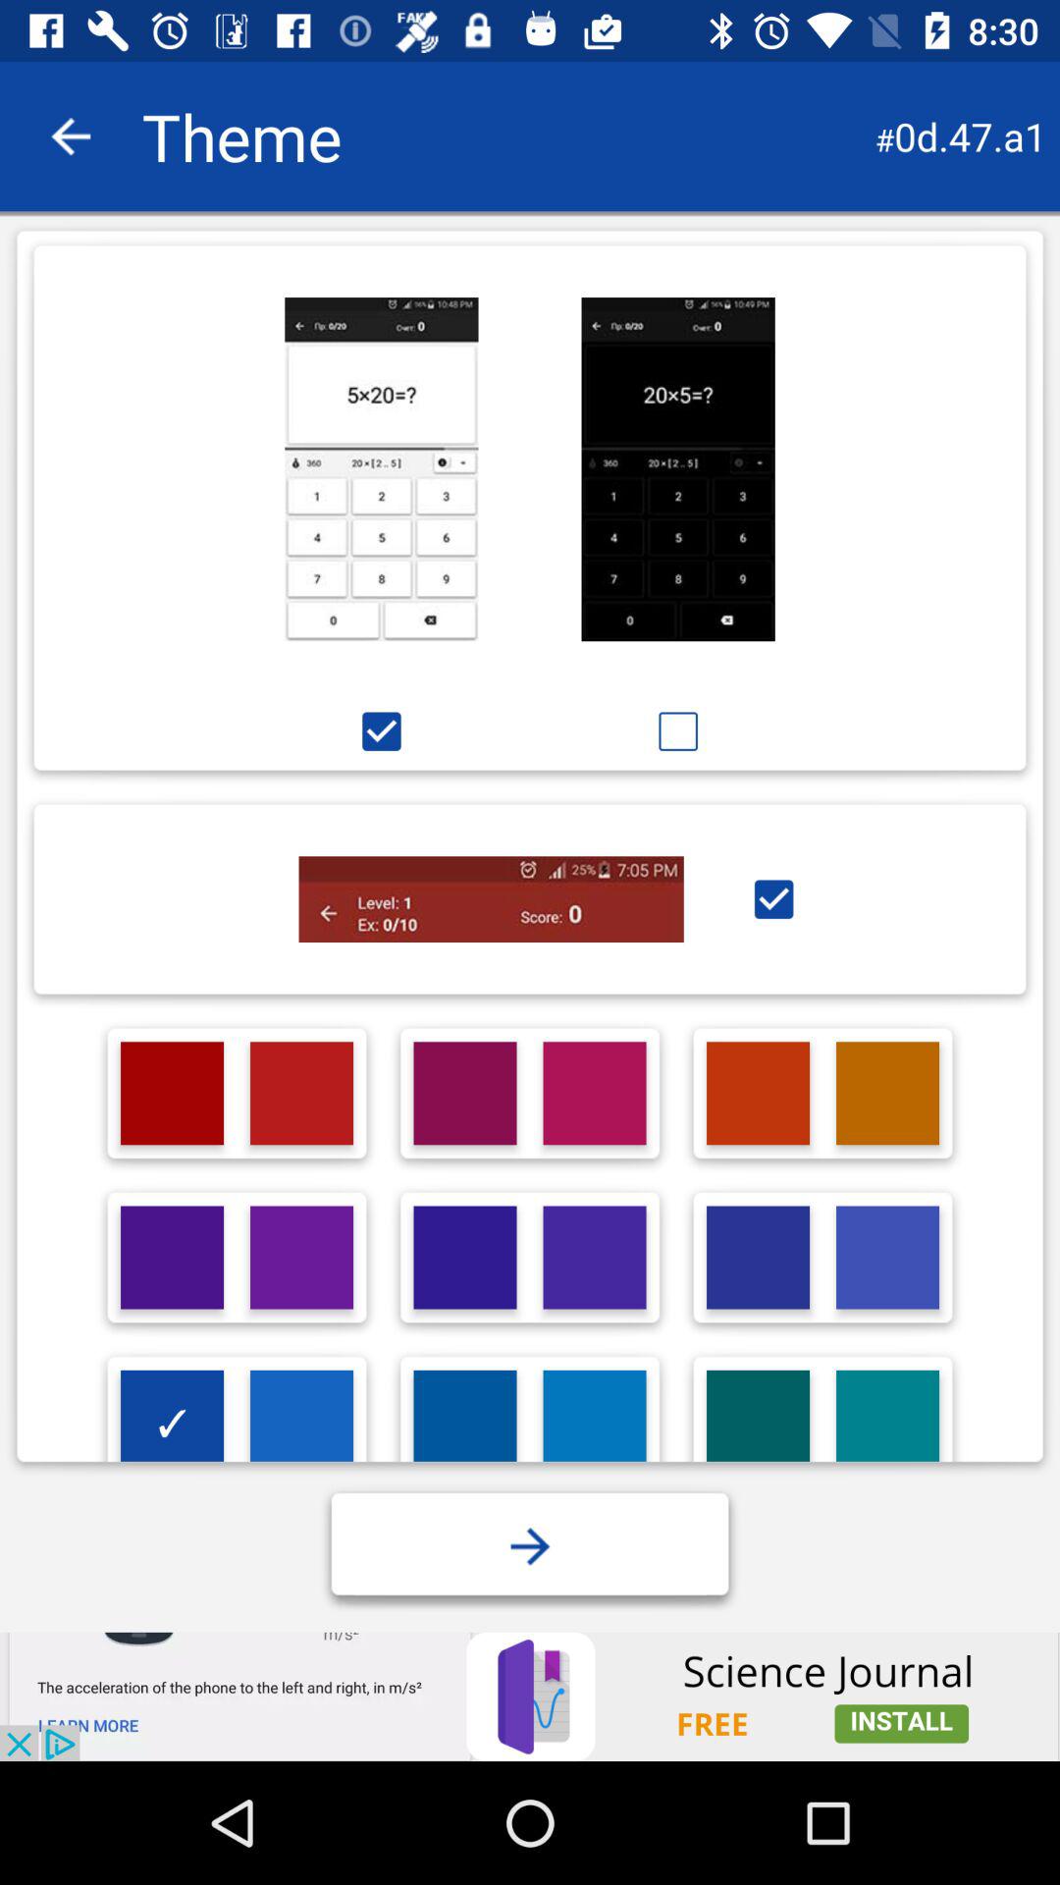 The width and height of the screenshot is (1060, 1885). What do you see at coordinates (887, 1257) in the screenshot?
I see `choose a colour` at bounding box center [887, 1257].